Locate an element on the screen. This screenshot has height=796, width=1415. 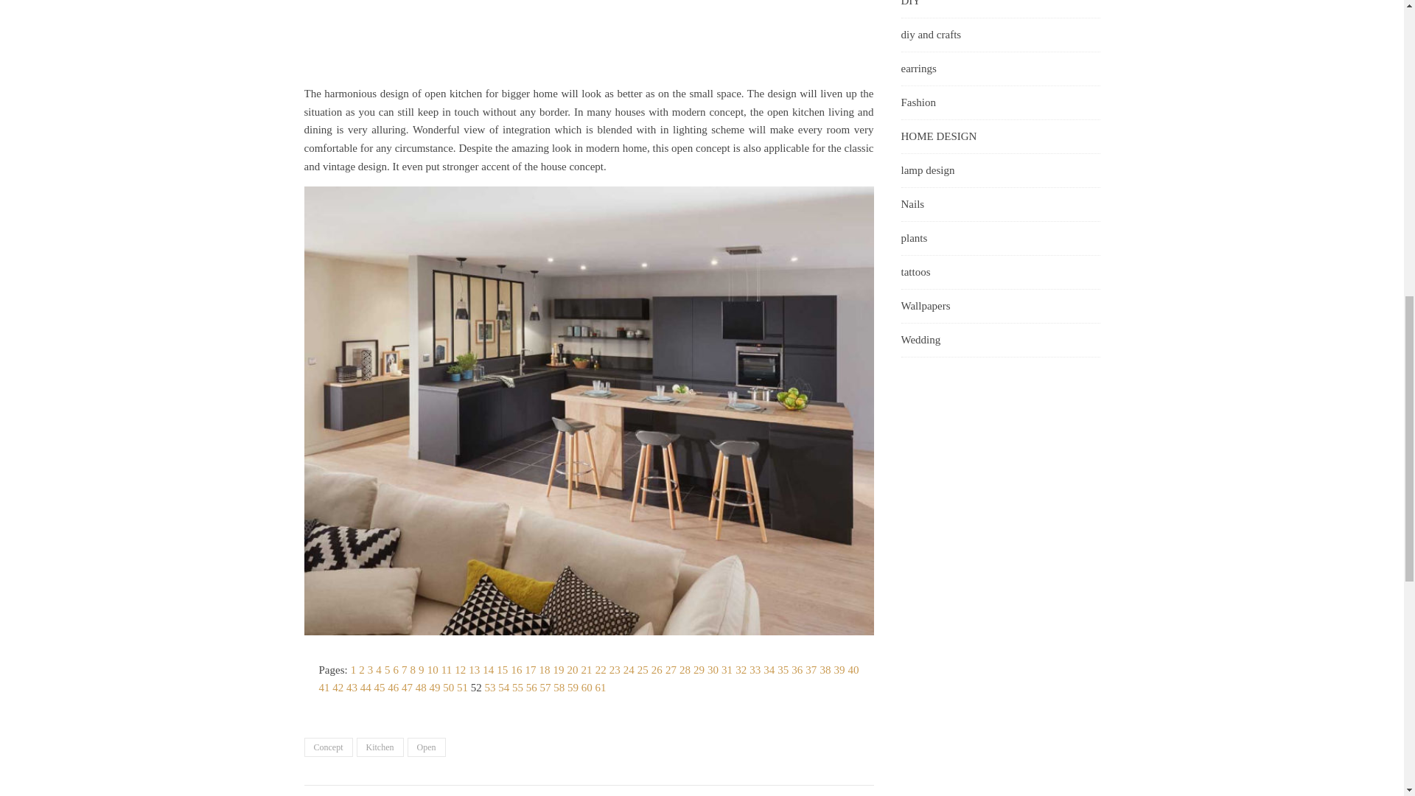
11 is located at coordinates (447, 669).